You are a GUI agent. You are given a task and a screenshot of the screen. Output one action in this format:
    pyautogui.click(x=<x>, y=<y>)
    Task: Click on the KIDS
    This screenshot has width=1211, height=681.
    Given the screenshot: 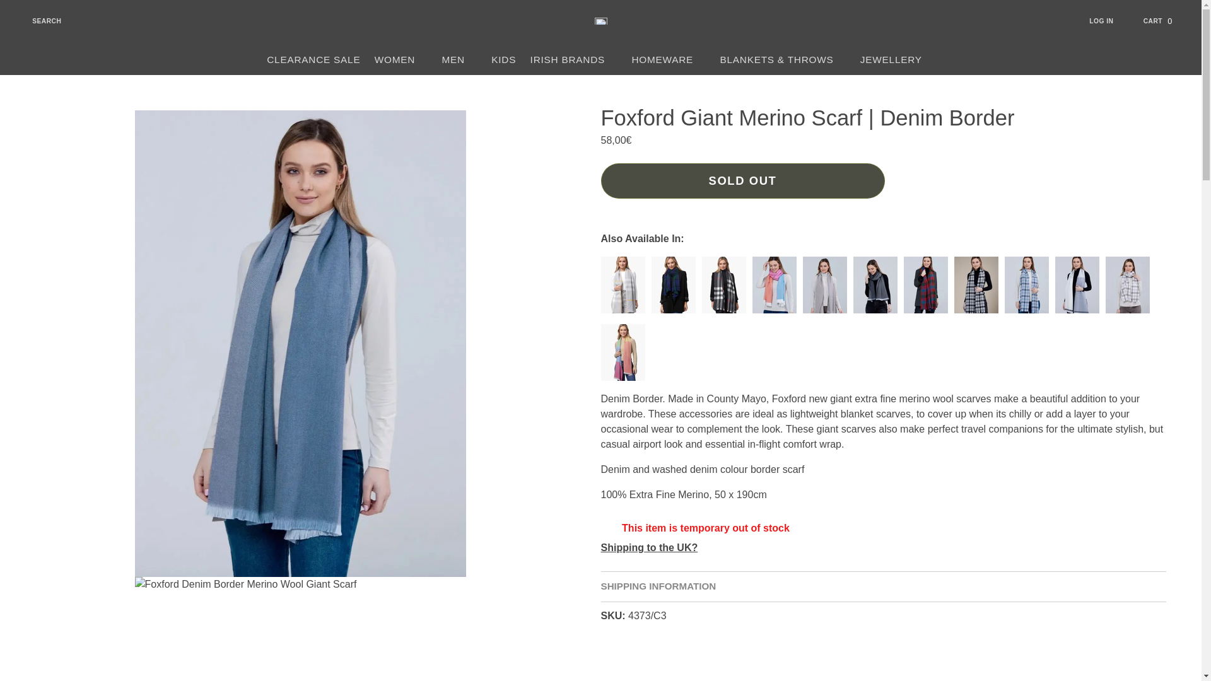 What is the action you would take?
    pyautogui.click(x=1109, y=21)
    